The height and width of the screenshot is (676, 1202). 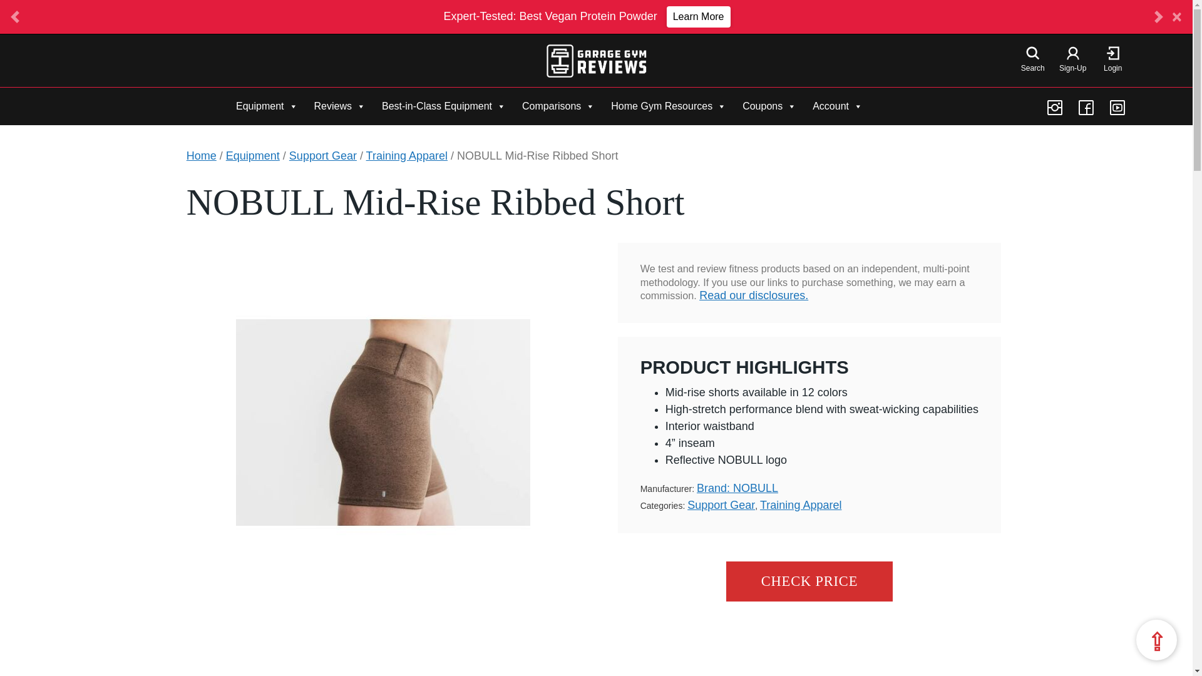 What do you see at coordinates (1033, 61) in the screenshot?
I see `Search` at bounding box center [1033, 61].